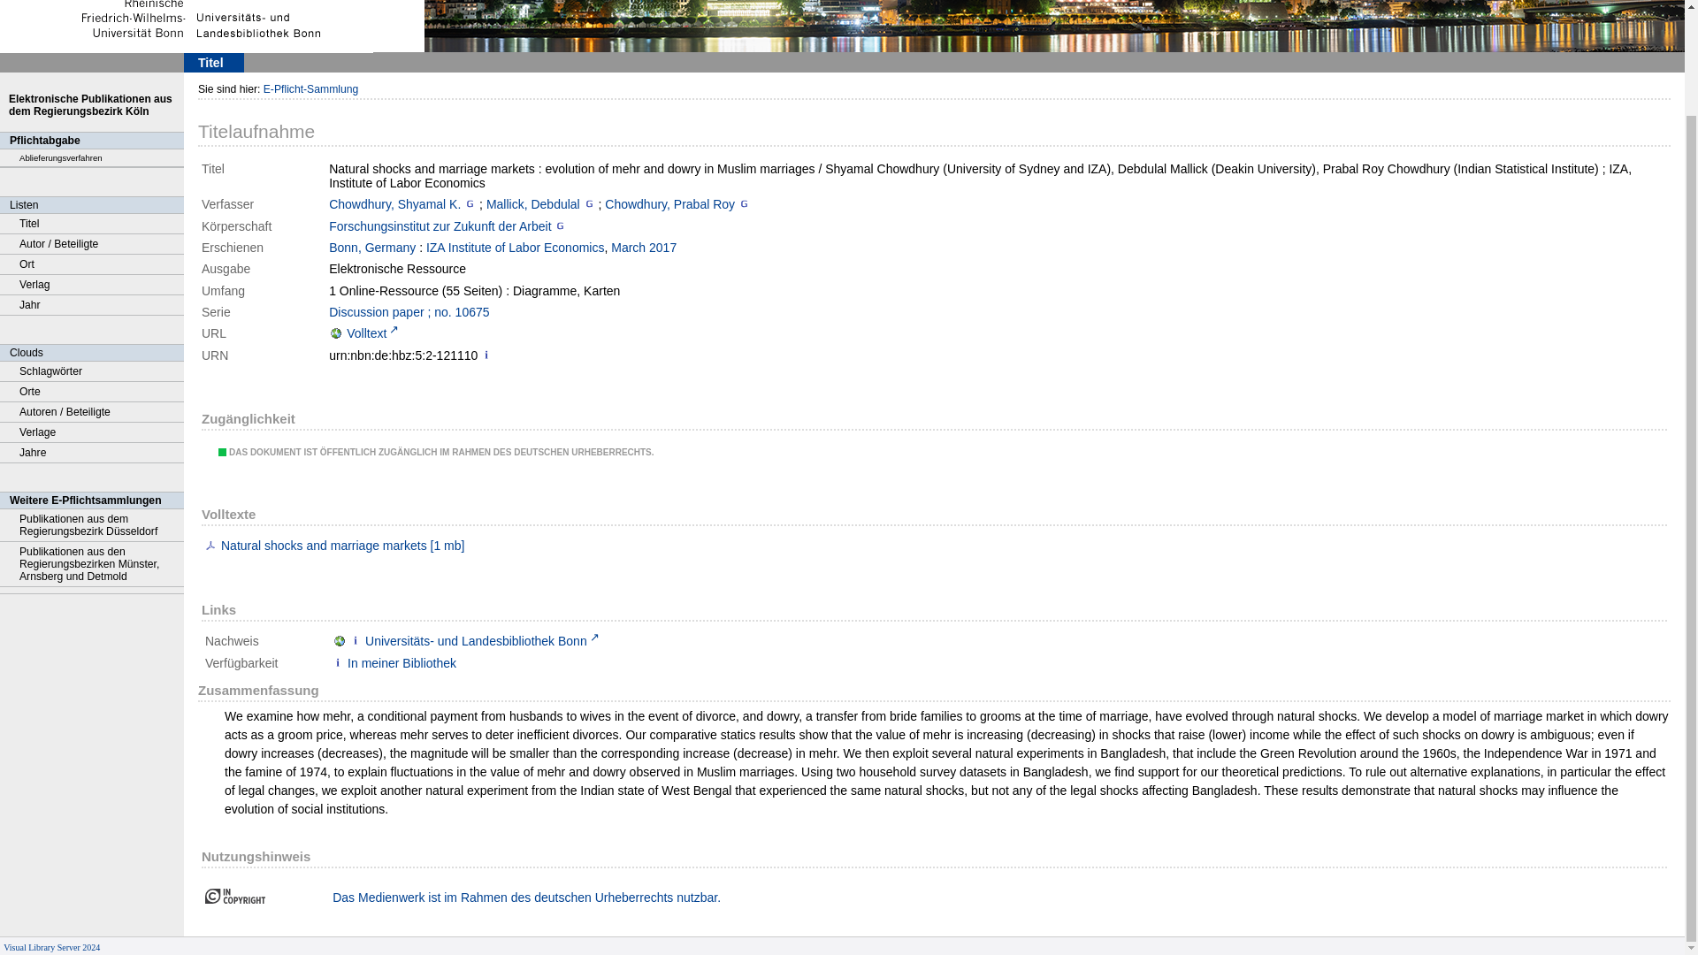  I want to click on Titel, so click(92, 223).